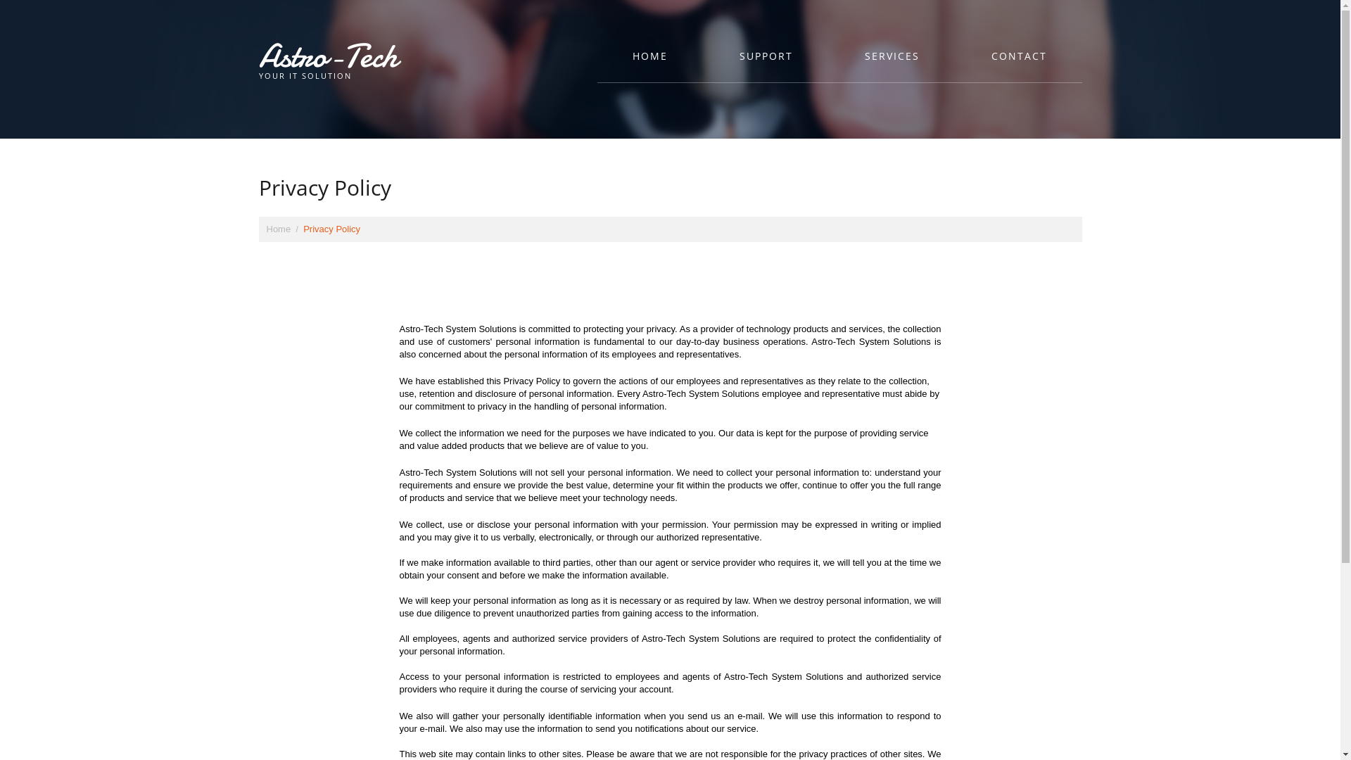 The width and height of the screenshot is (1351, 760). What do you see at coordinates (766, 63) in the screenshot?
I see `SUPPORT` at bounding box center [766, 63].